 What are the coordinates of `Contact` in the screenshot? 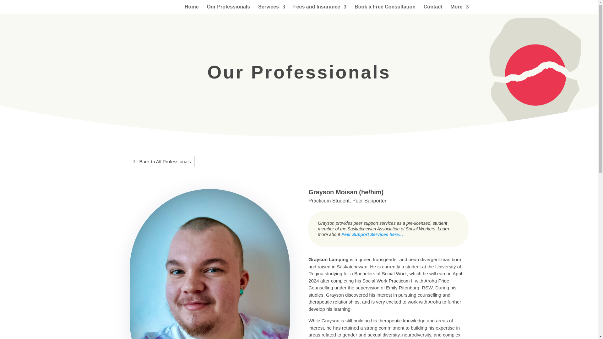 It's located at (433, 9).